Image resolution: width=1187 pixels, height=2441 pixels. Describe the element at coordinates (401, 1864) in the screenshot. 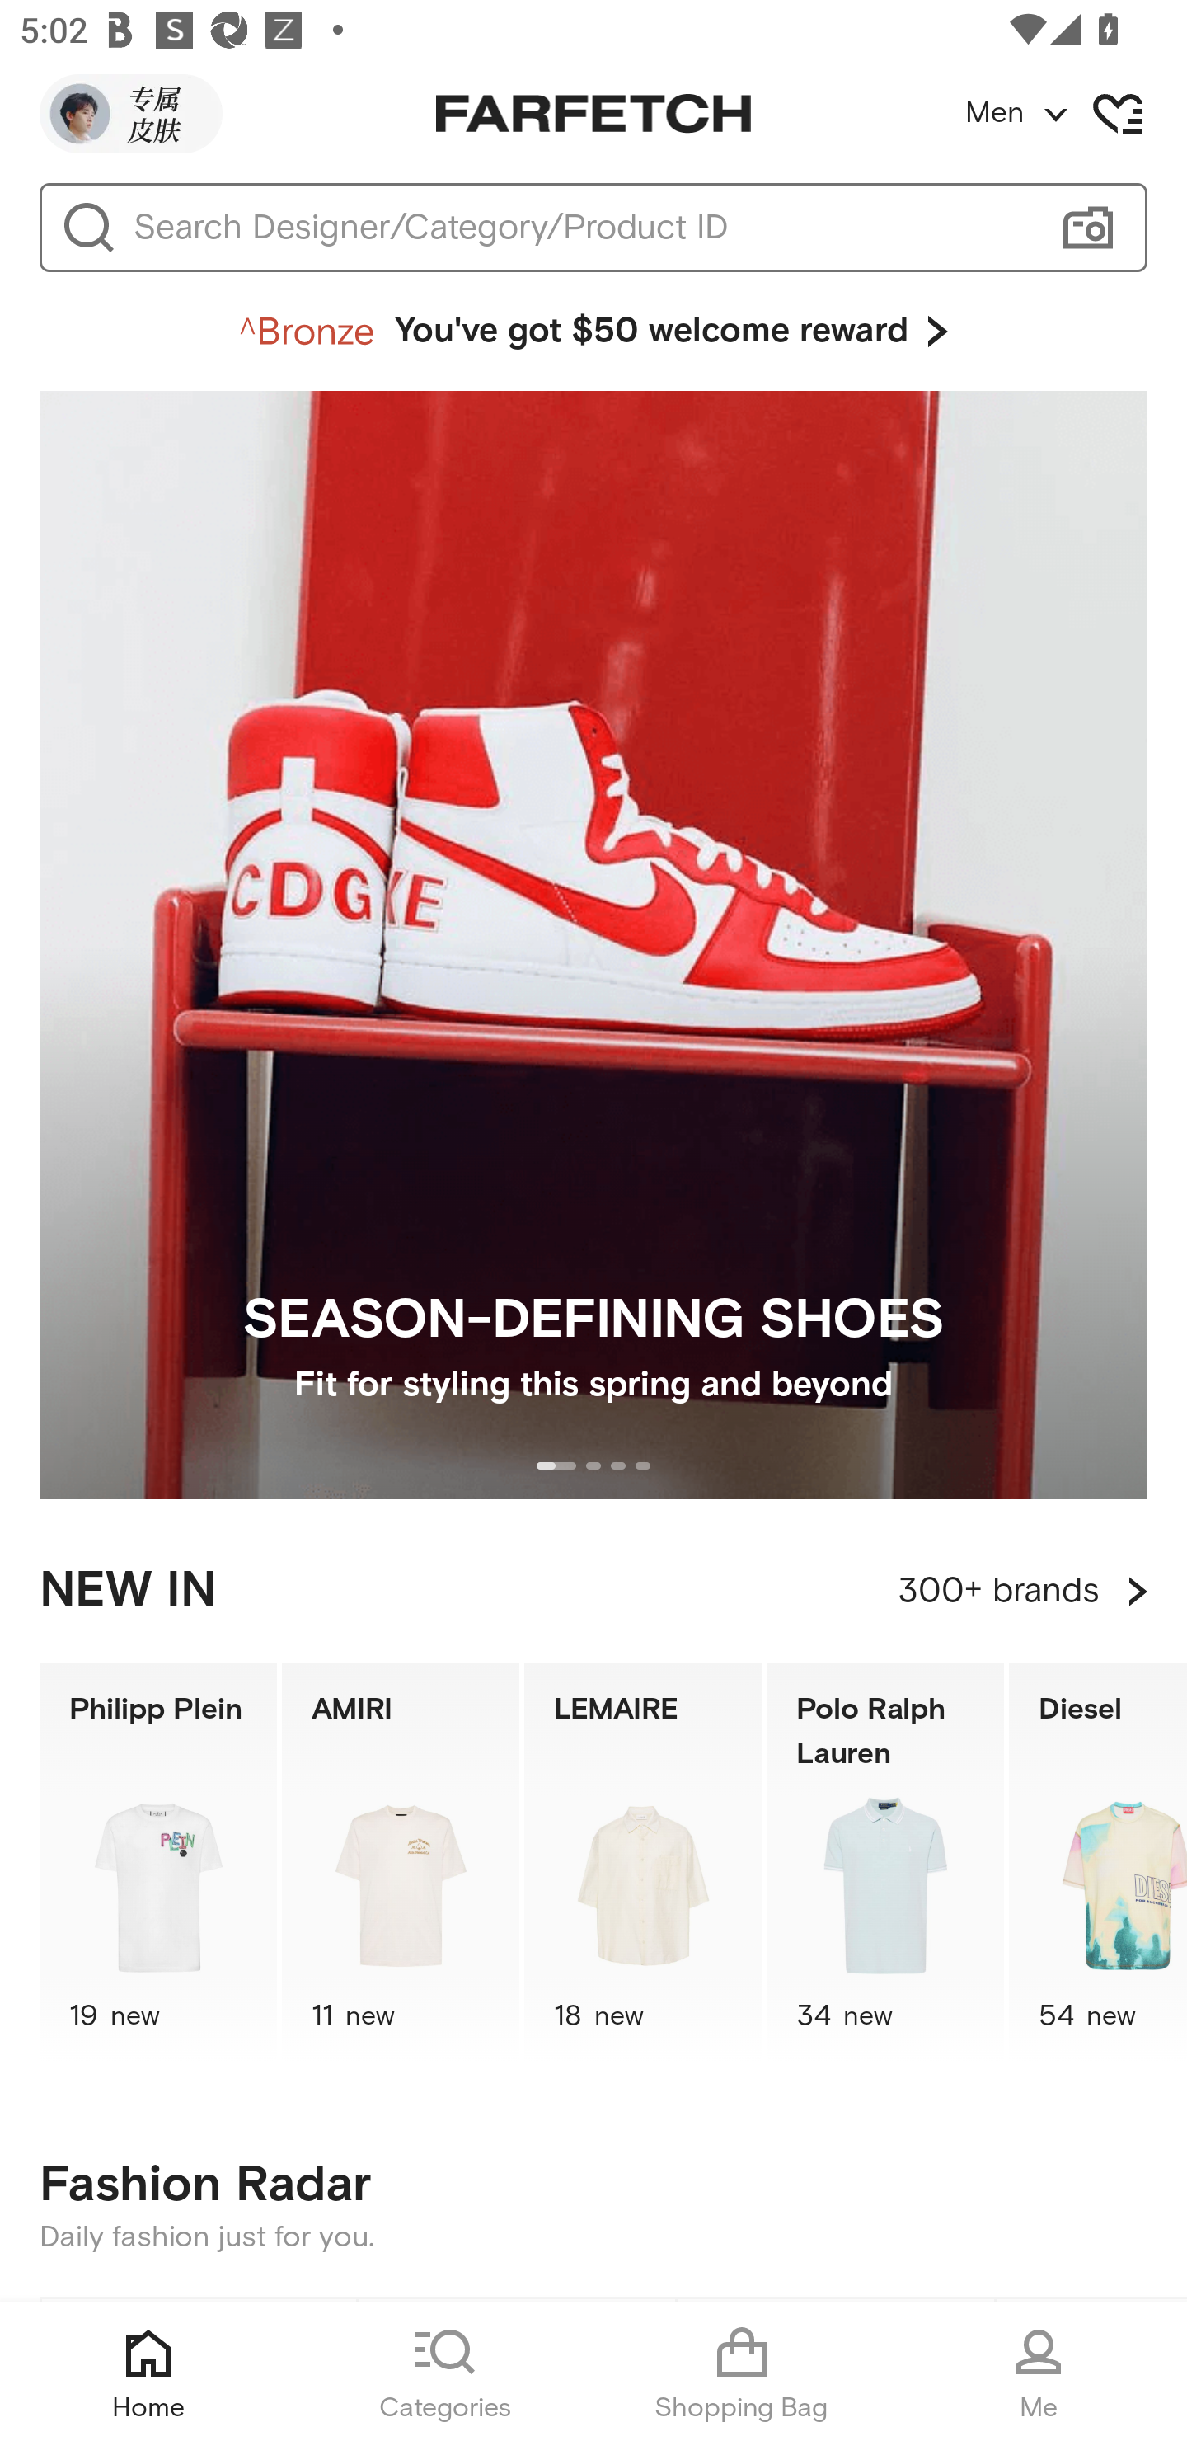

I see `AMIRI 11  new` at that location.